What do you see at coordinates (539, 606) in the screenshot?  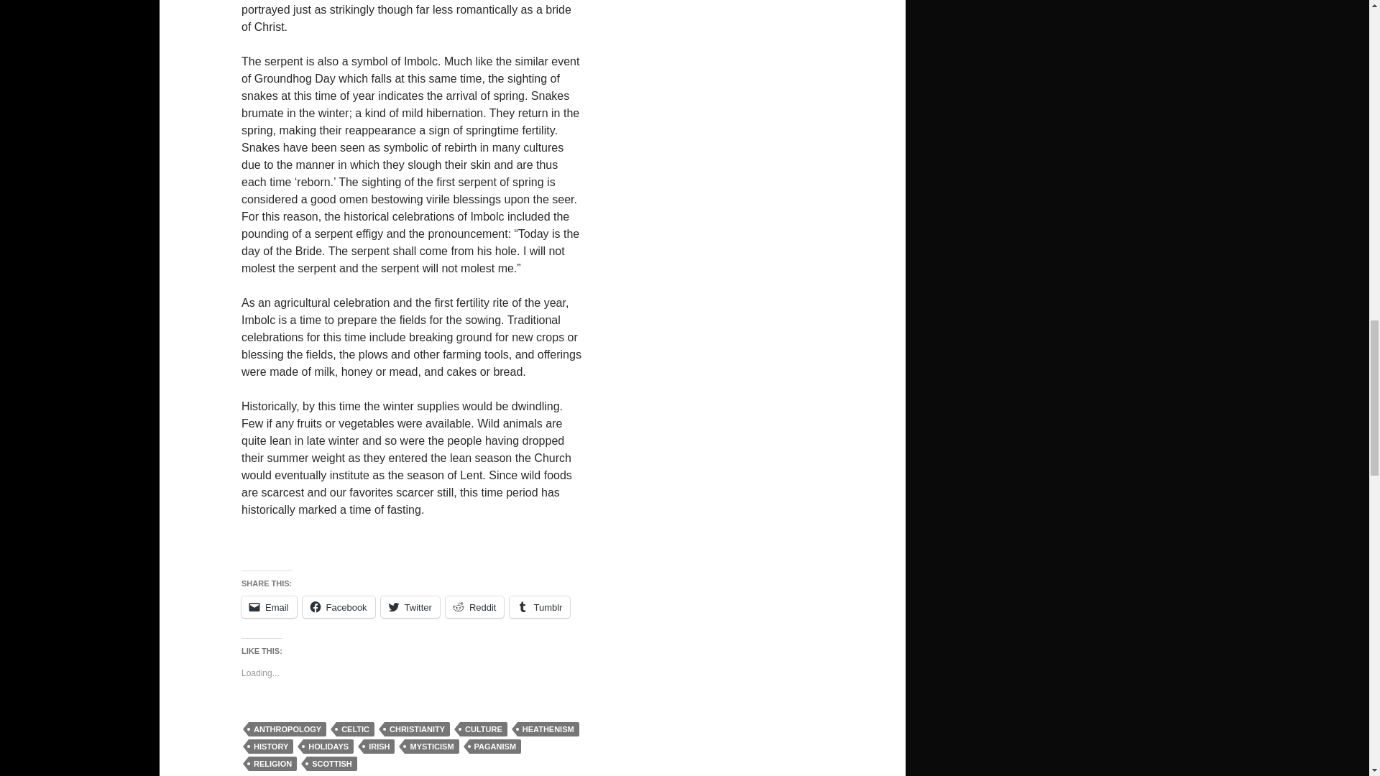 I see `Tumblr` at bounding box center [539, 606].